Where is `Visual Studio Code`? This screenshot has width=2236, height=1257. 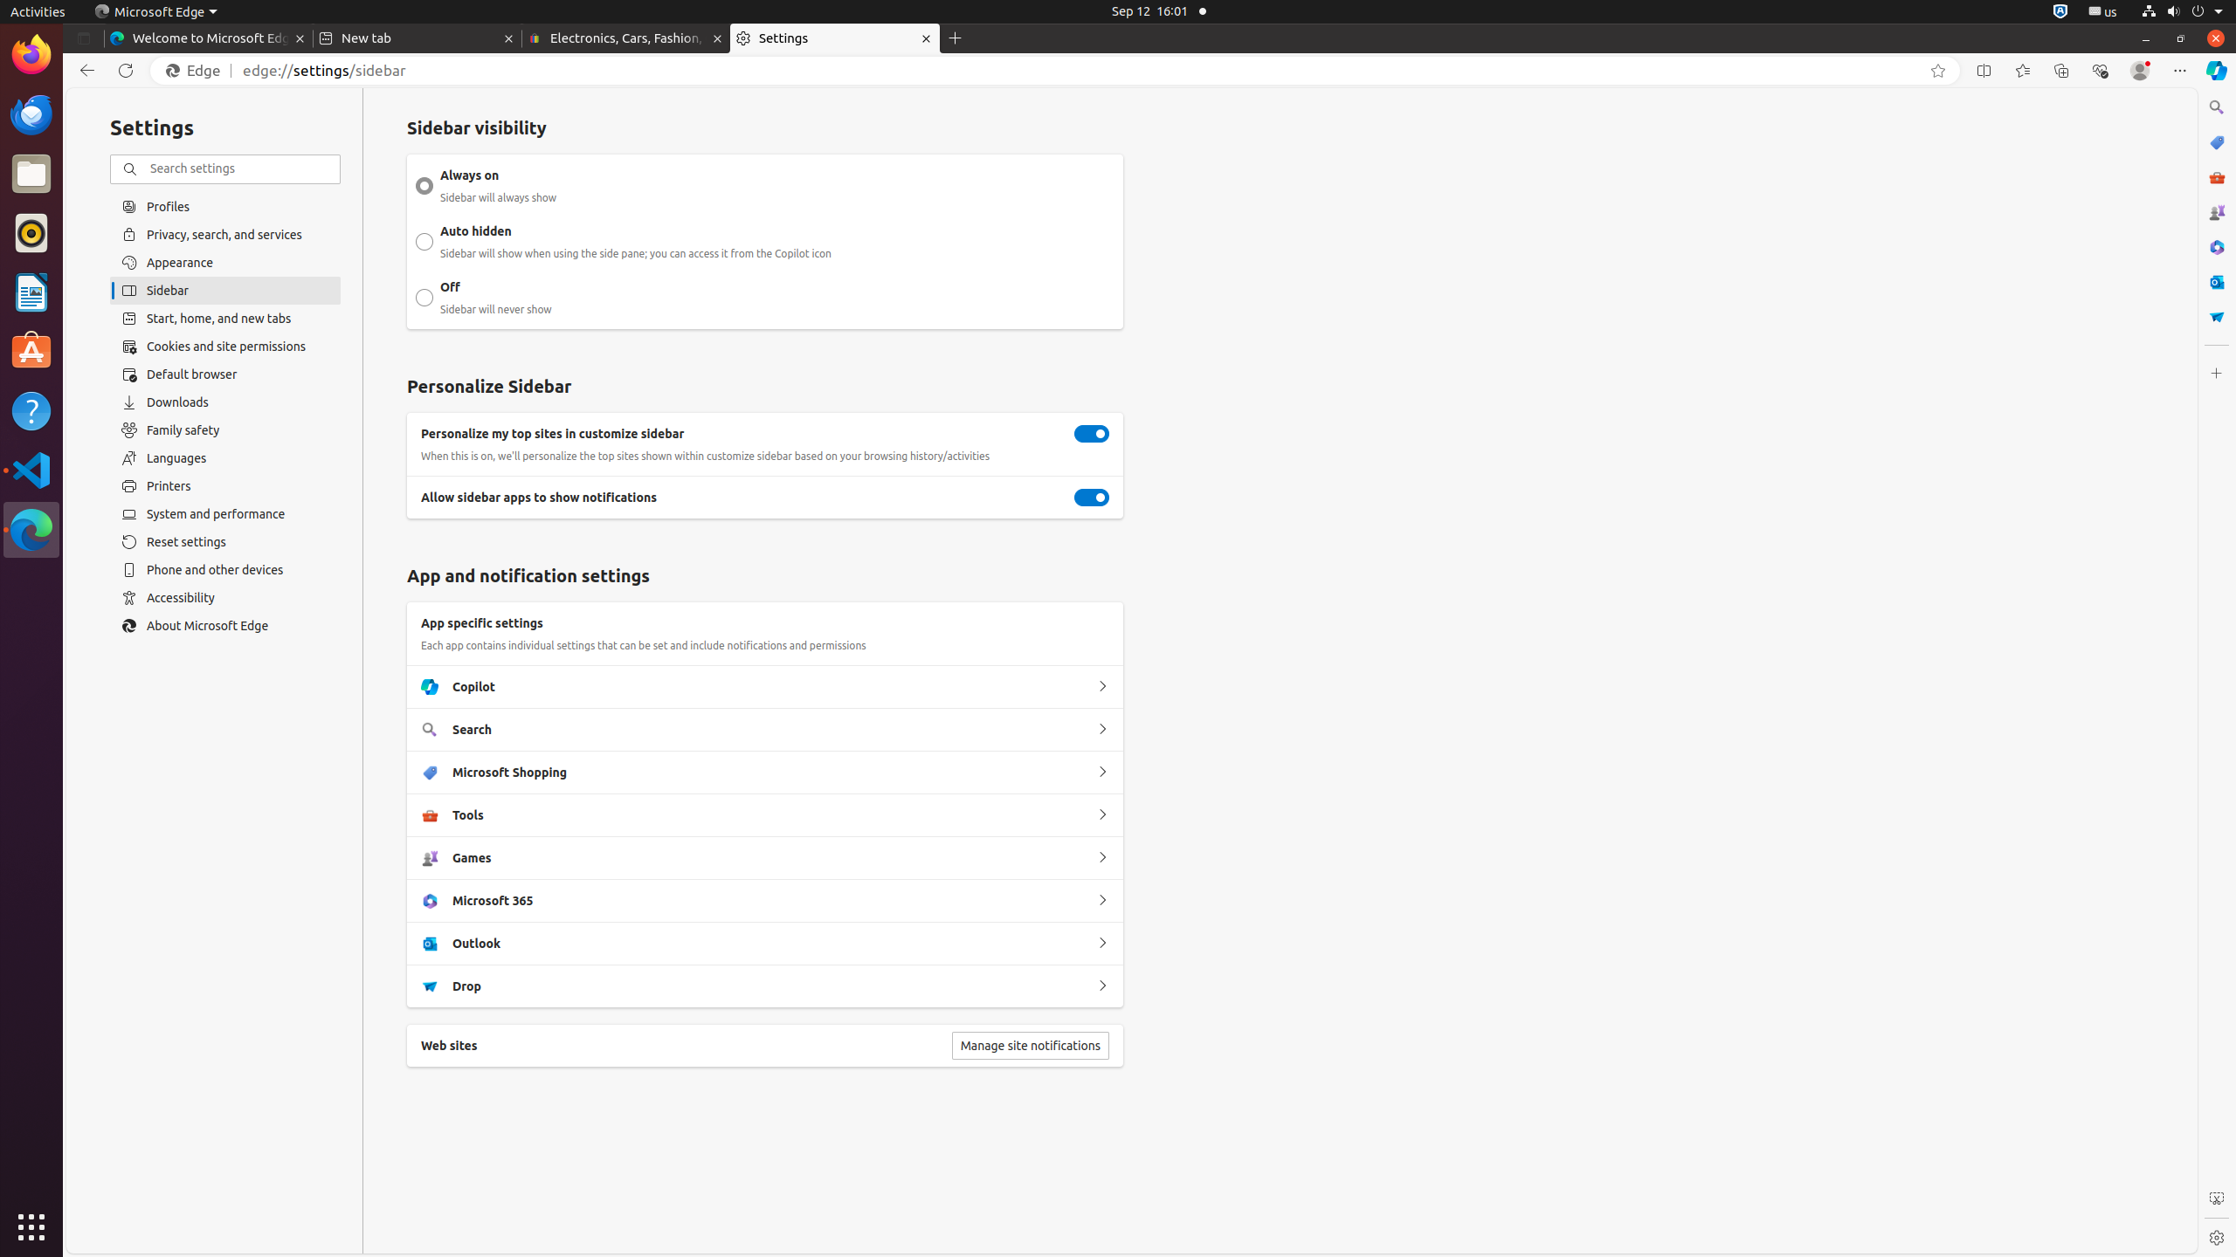 Visual Studio Code is located at coordinates (31, 470).